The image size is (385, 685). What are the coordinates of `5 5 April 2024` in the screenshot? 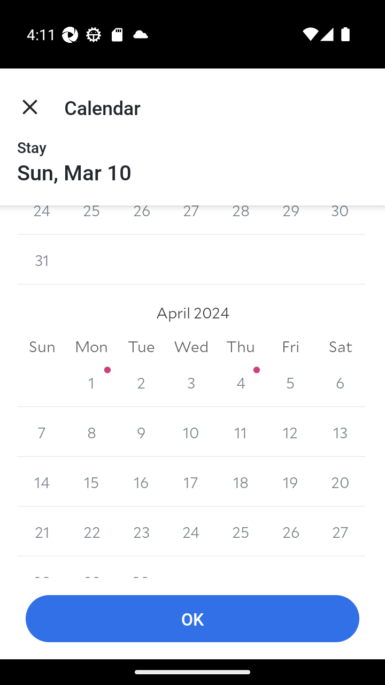 It's located at (290, 382).